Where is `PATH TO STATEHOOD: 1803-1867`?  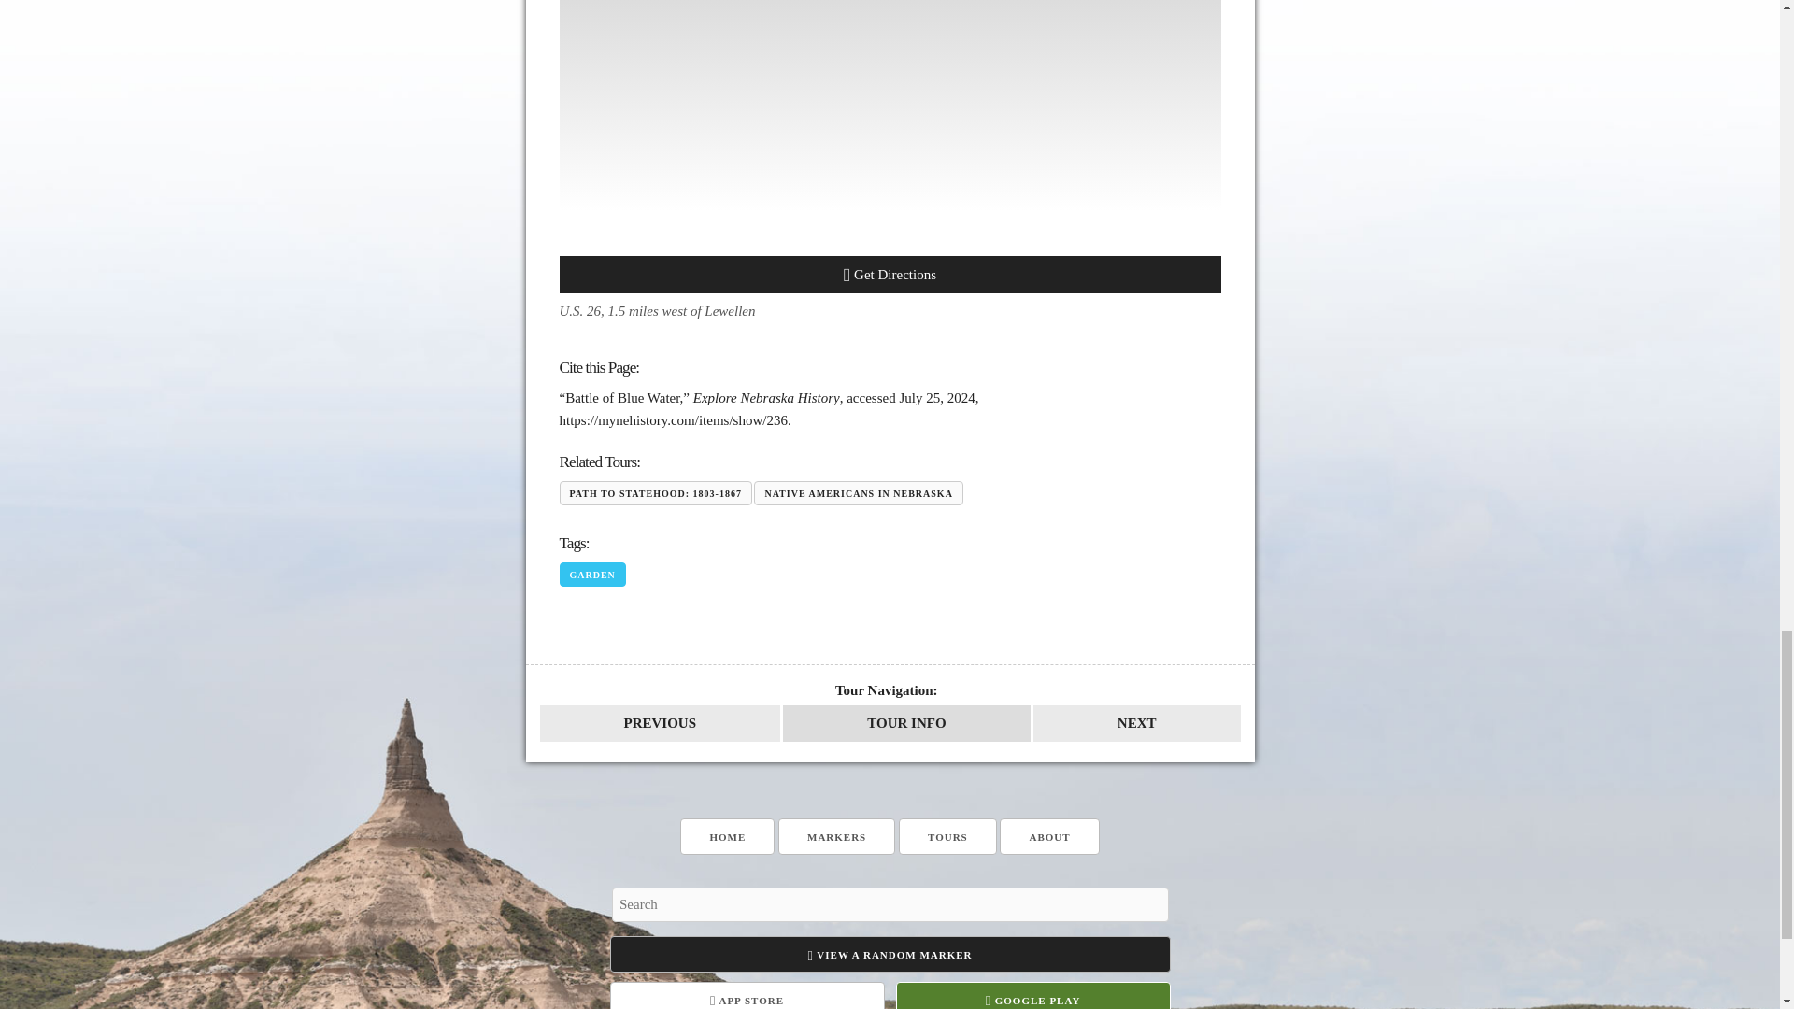
PATH TO STATEHOOD: 1803-1867 is located at coordinates (654, 493).